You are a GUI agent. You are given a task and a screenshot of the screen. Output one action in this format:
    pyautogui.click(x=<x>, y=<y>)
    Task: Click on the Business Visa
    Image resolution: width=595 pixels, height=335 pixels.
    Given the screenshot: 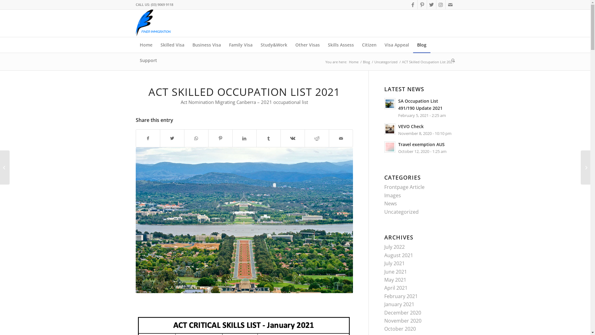 What is the action you would take?
    pyautogui.click(x=207, y=45)
    